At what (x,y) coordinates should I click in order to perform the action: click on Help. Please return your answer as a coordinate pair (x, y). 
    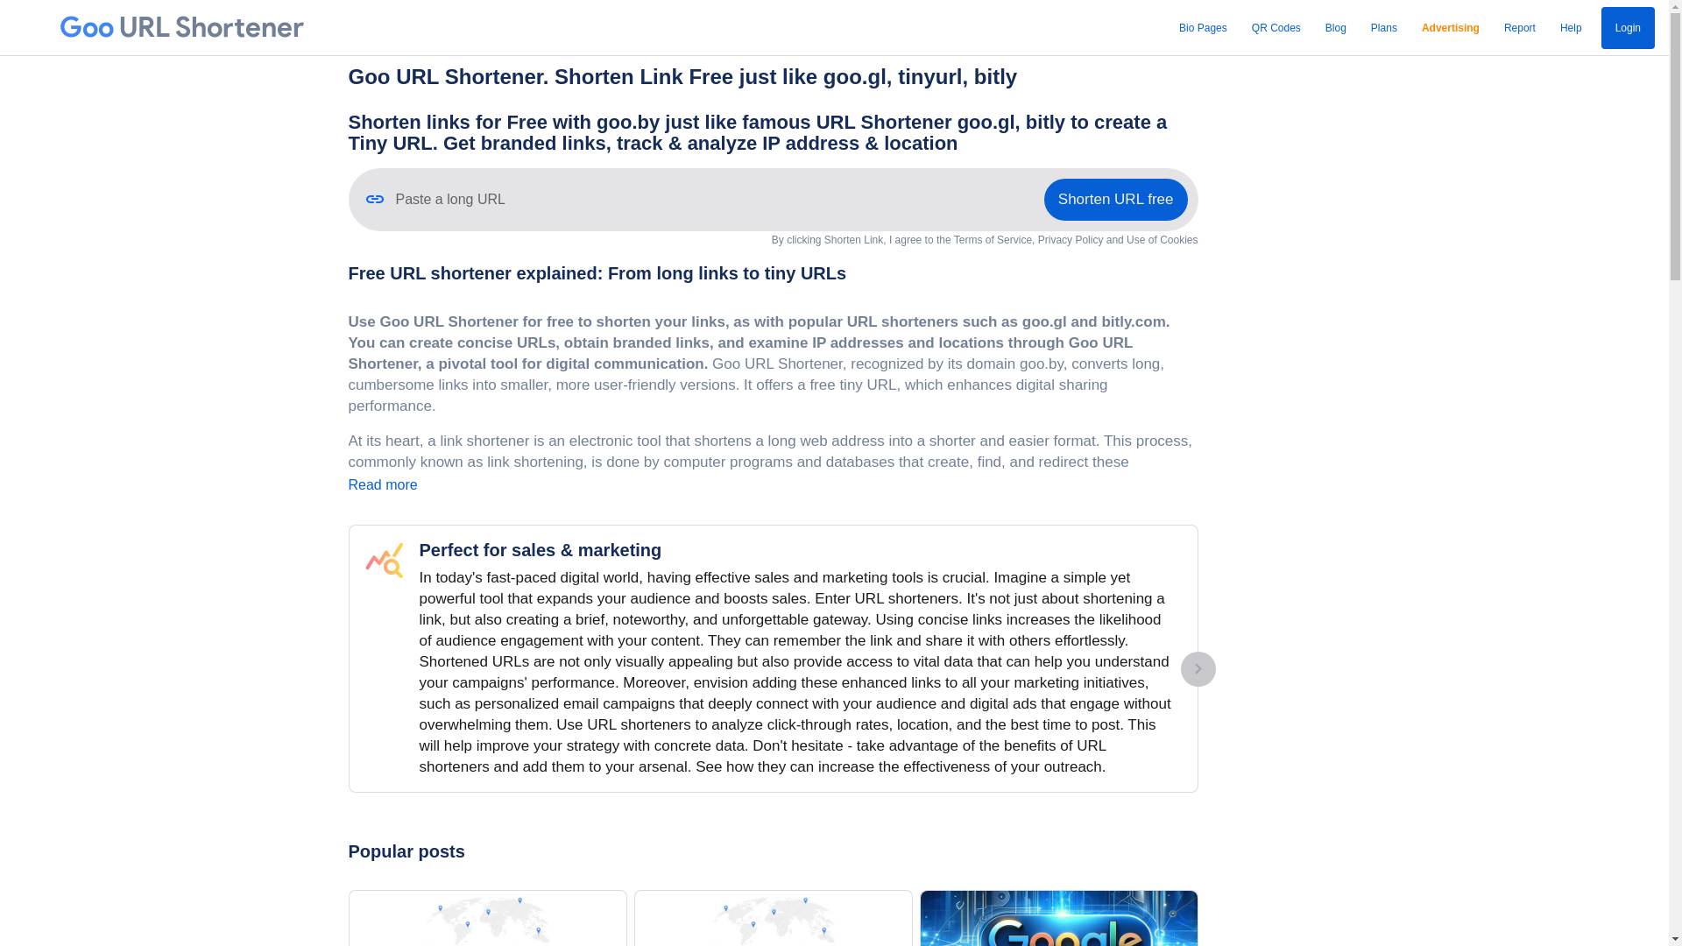
    Looking at the image, I should click on (1572, 28).